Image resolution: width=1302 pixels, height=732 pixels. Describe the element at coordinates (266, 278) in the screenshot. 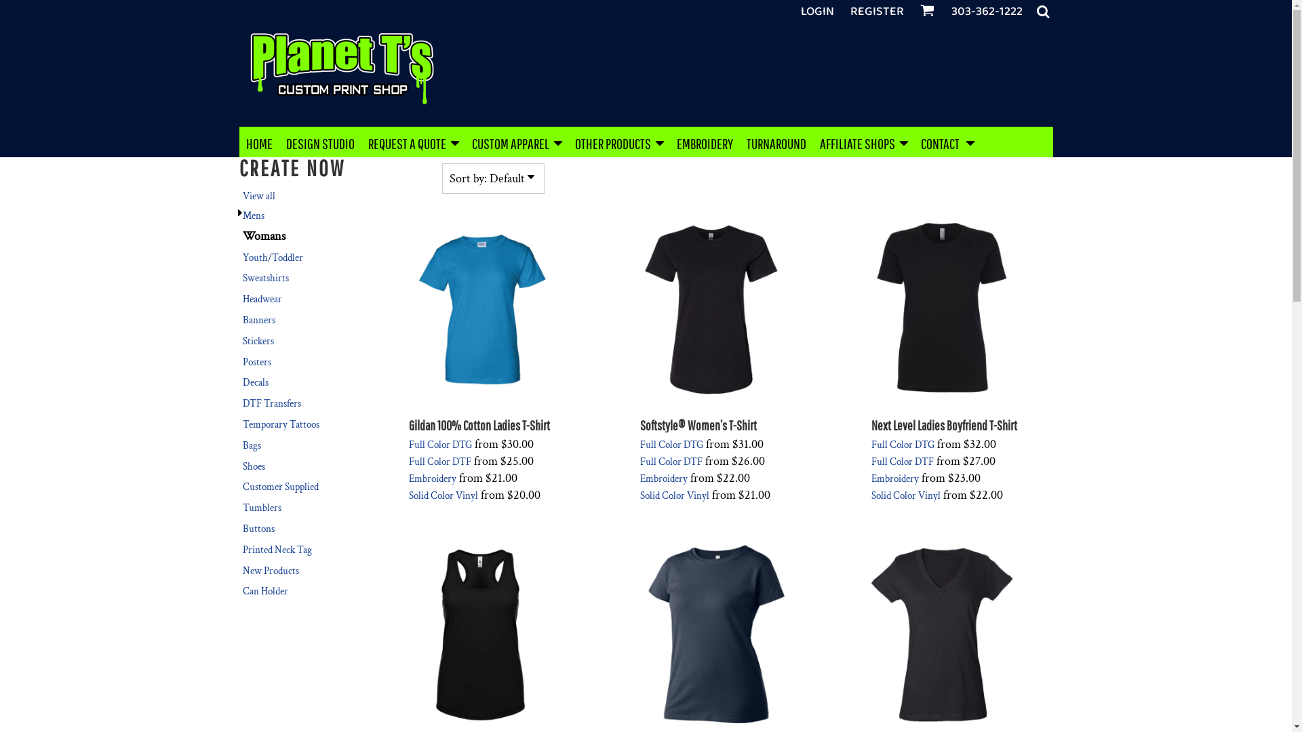

I see `Sweatshirts` at that location.